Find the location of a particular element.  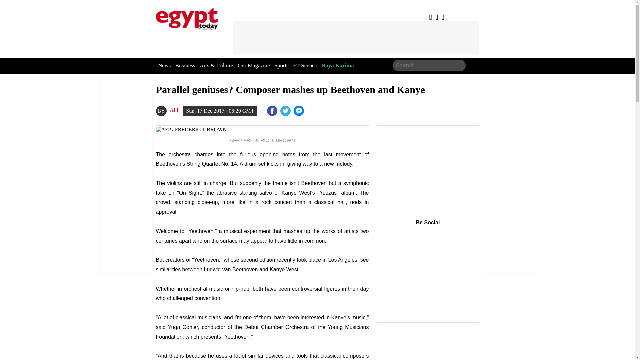

AFP is located at coordinates (174, 110).